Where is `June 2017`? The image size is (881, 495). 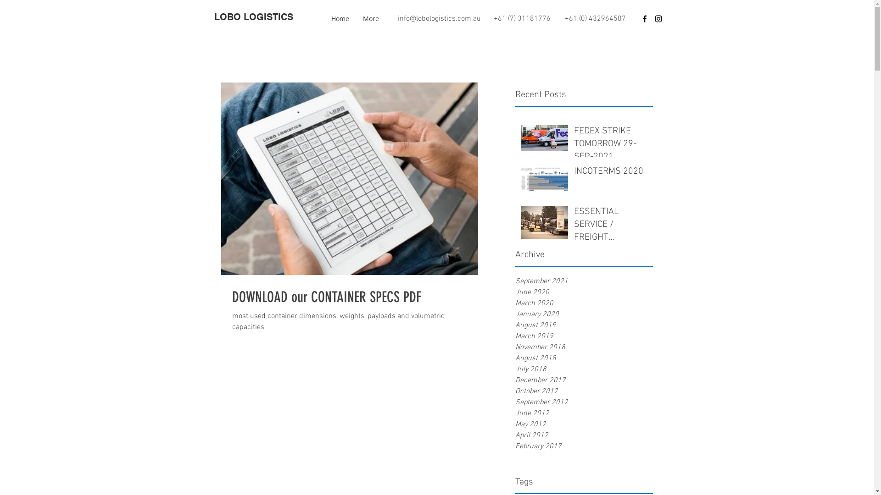
June 2017 is located at coordinates (584, 413).